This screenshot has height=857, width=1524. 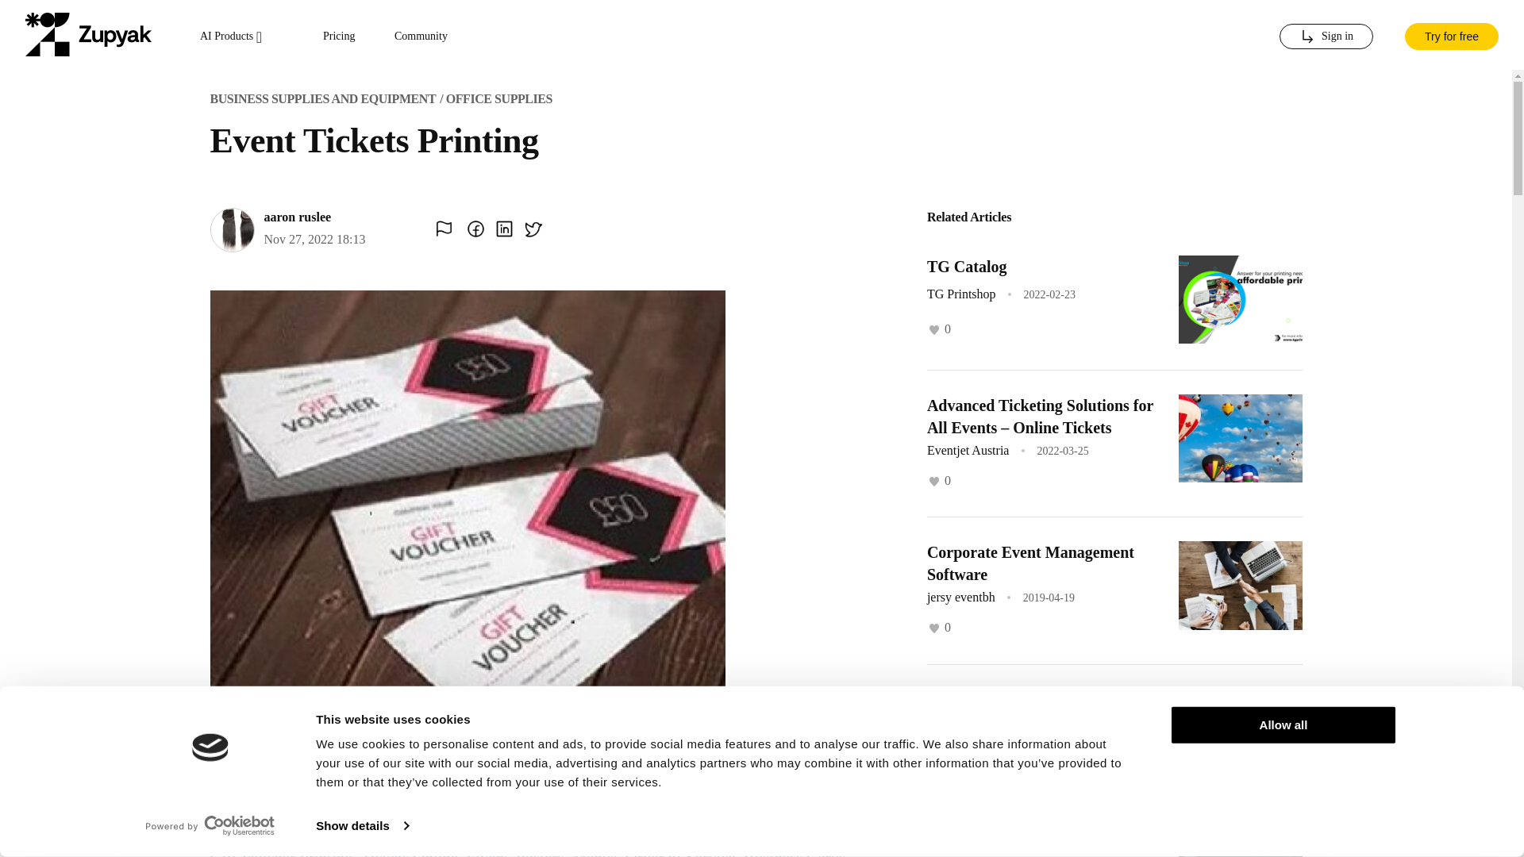 I want to click on Corporate Event Management Software, so click(x=1030, y=563).